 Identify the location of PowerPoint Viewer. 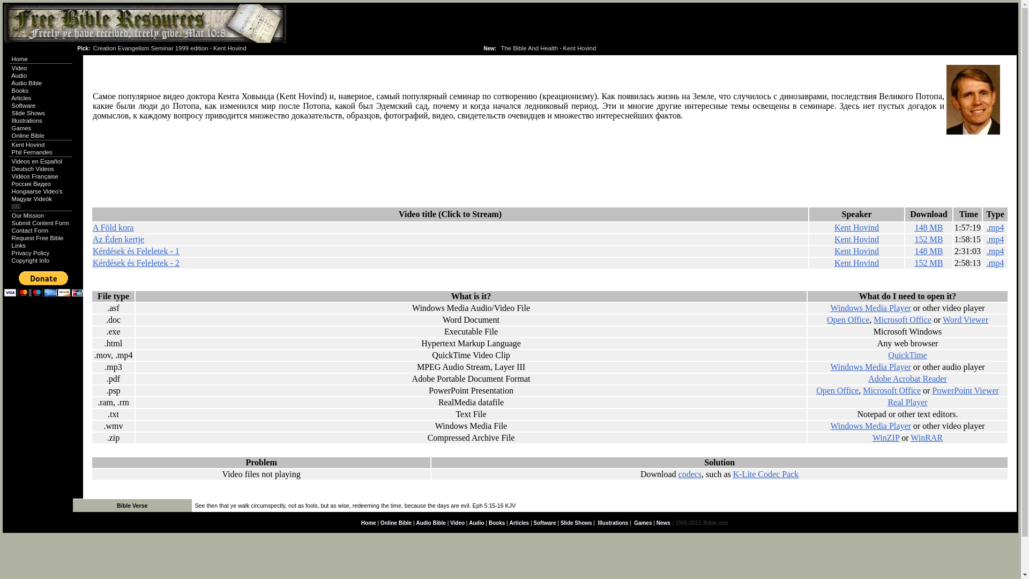
(966, 390).